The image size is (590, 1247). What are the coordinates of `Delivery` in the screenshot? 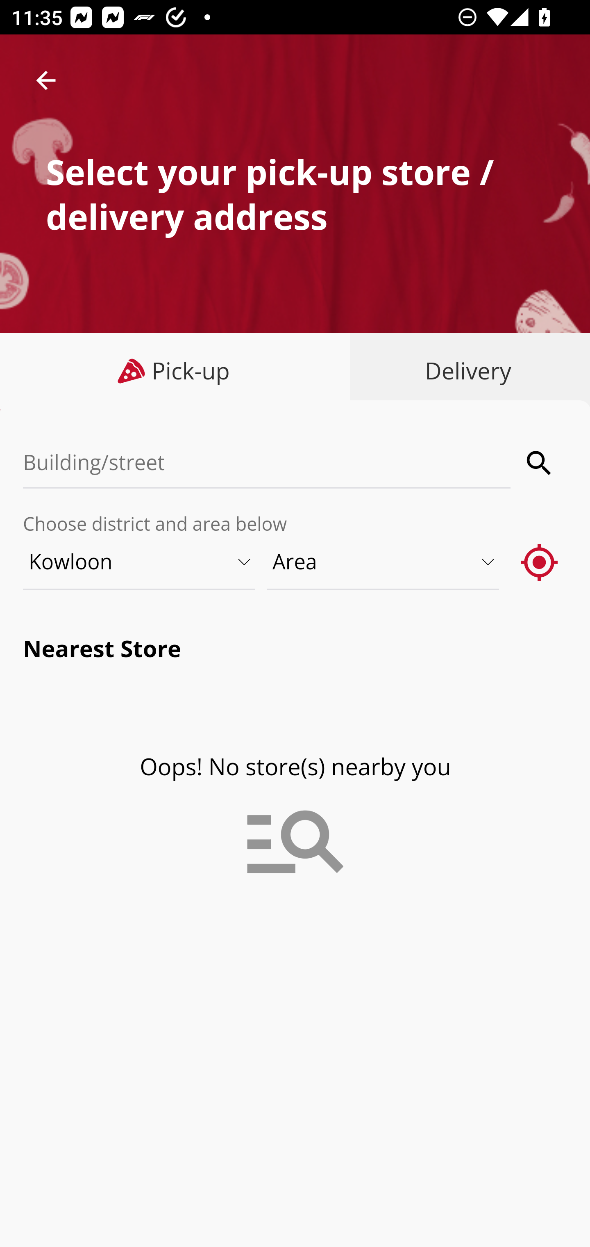 It's located at (465, 371).